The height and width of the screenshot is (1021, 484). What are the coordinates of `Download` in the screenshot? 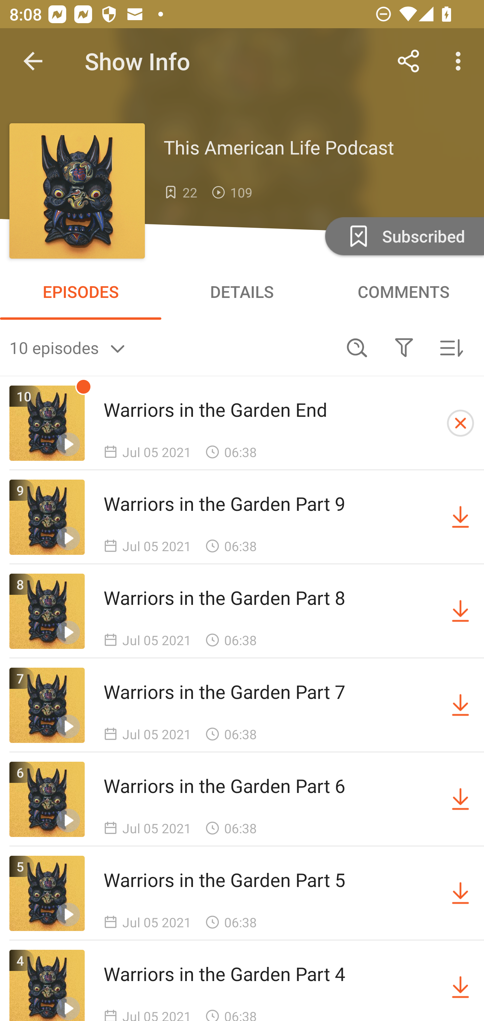 It's located at (460, 705).